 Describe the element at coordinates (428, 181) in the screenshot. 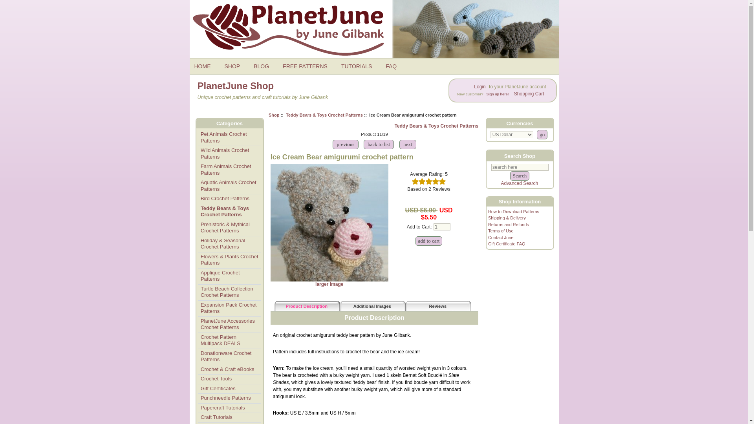

I see `5 of 5 Stars!` at that location.